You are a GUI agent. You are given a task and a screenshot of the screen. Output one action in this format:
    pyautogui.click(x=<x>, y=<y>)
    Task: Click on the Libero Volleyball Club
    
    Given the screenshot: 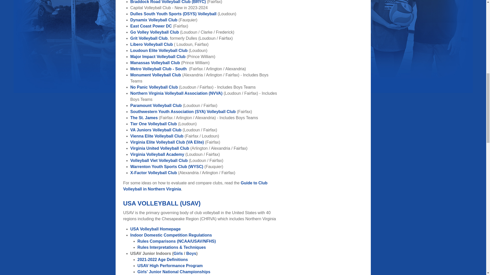 What is the action you would take?
    pyautogui.click(x=152, y=44)
    